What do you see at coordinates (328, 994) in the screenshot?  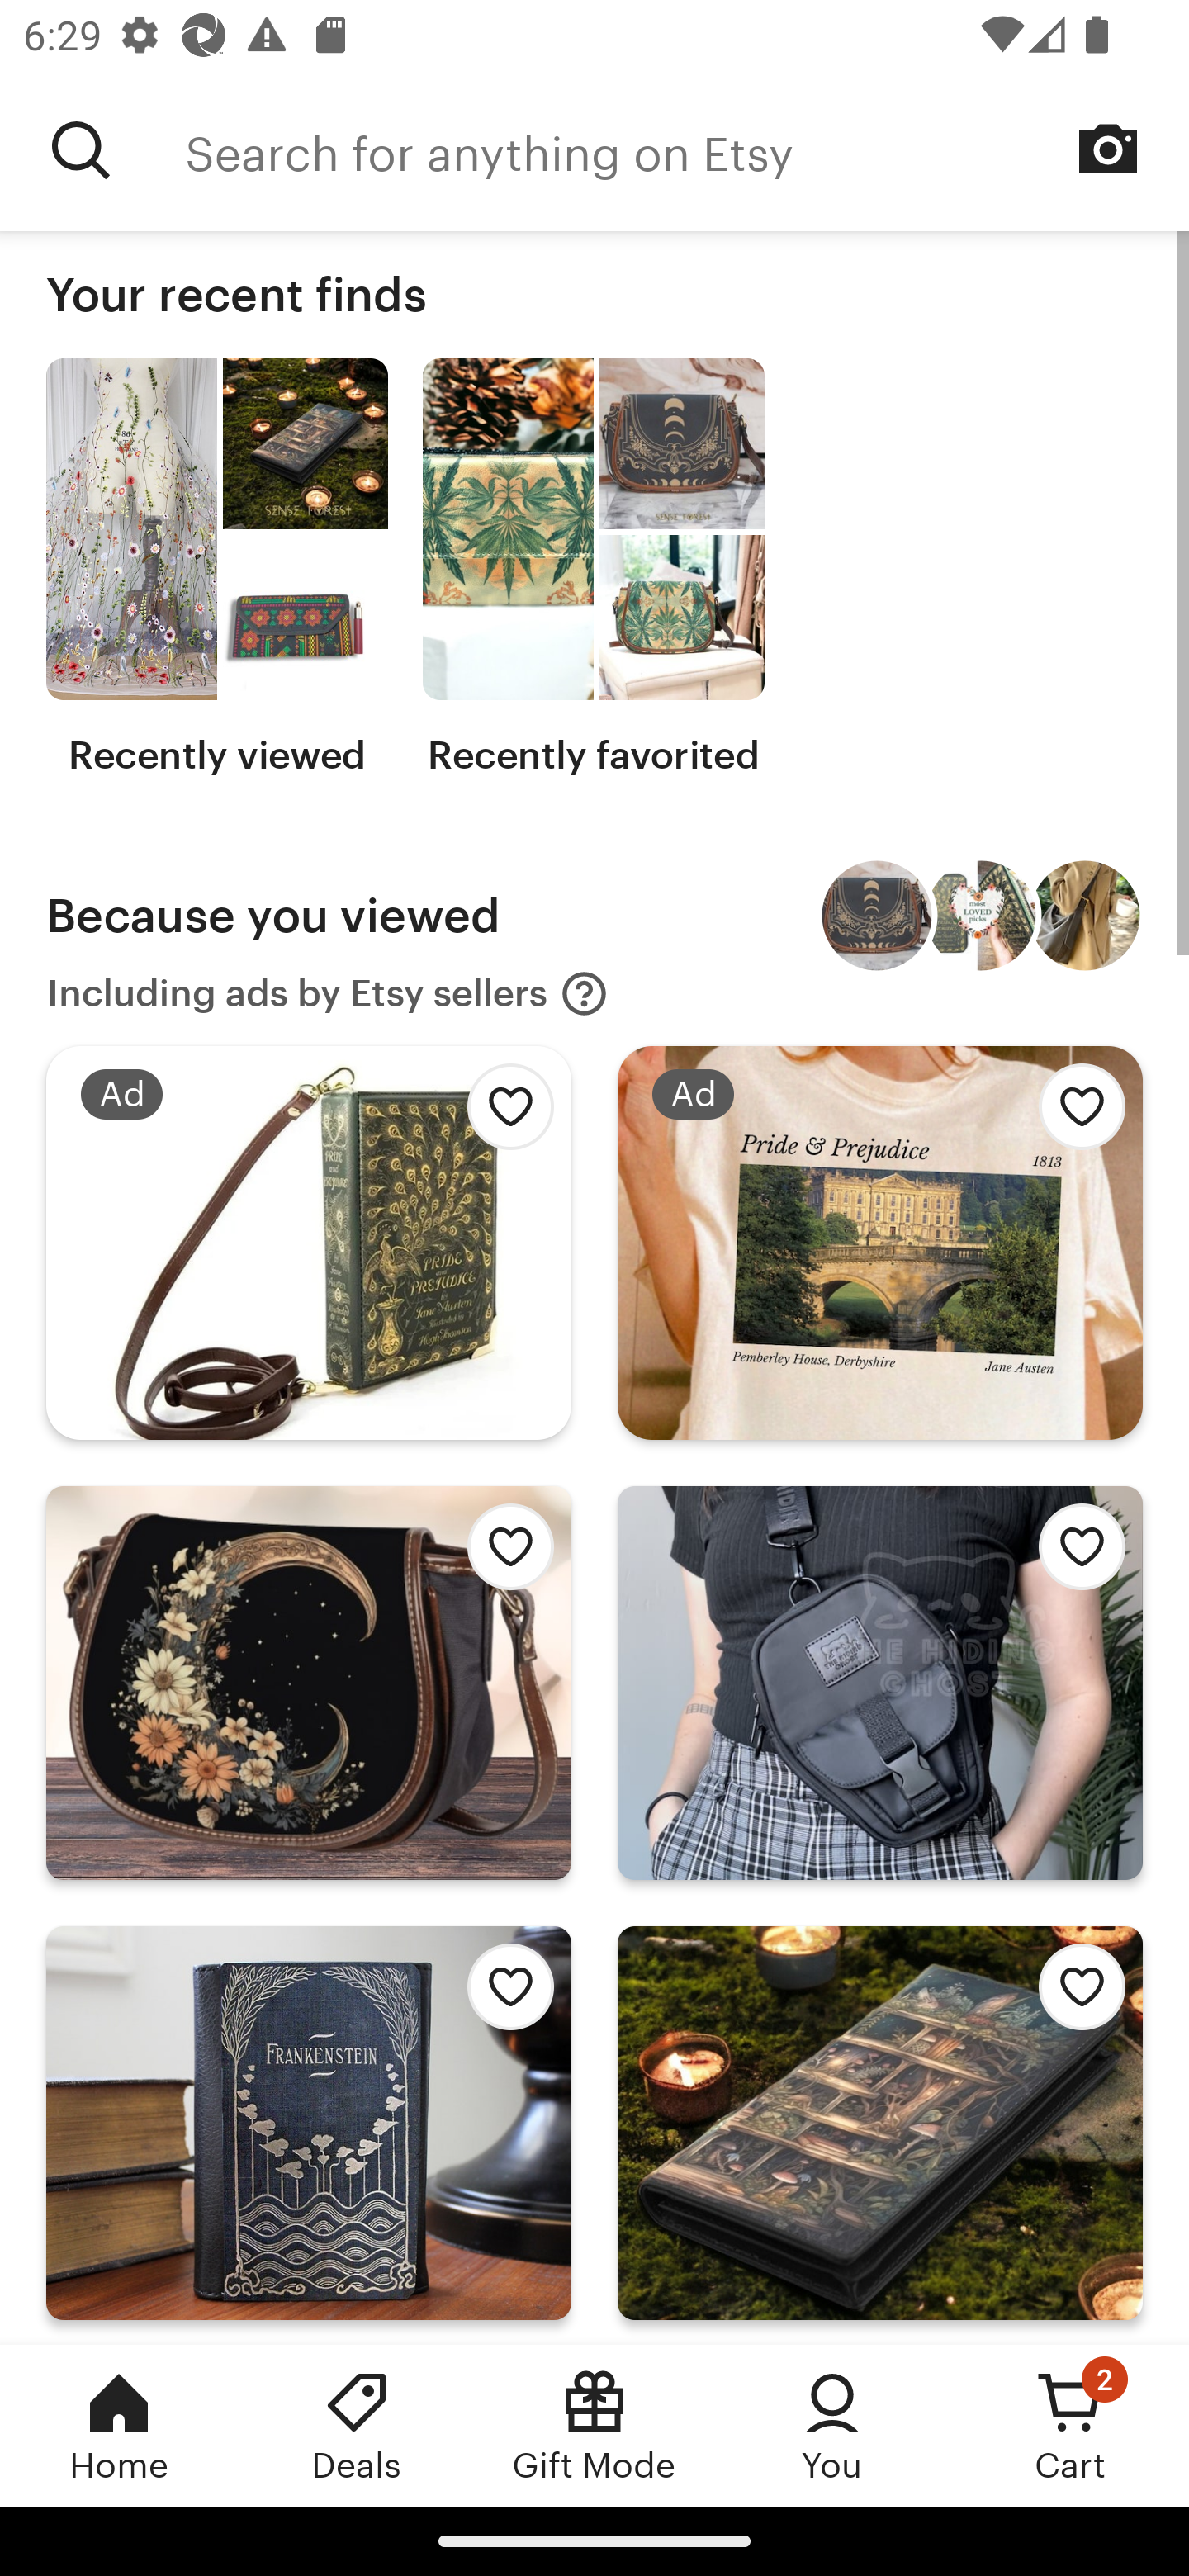 I see `Including ads by Etsy sellers` at bounding box center [328, 994].